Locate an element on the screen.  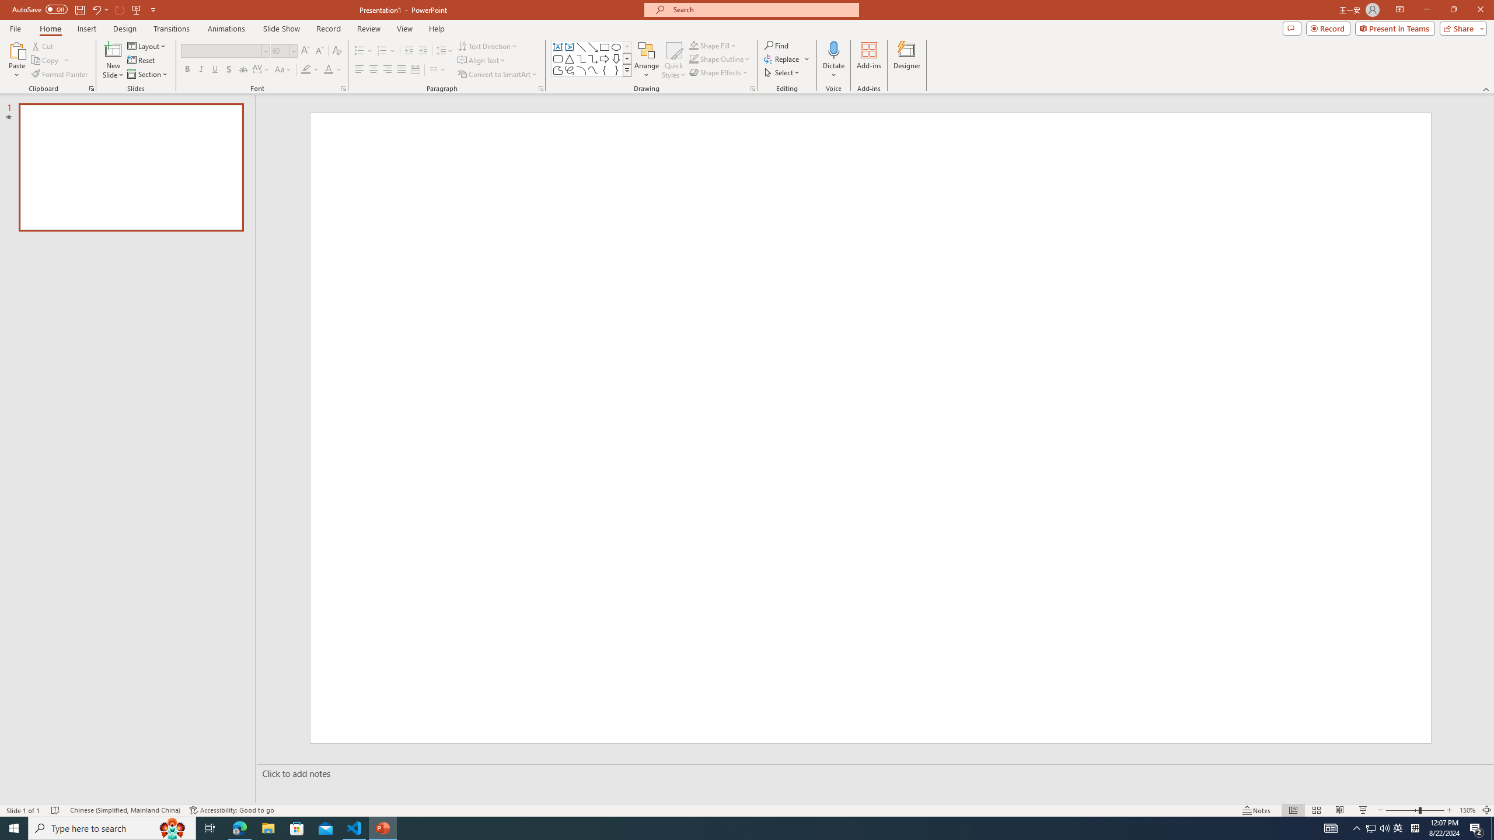
Row Down is located at coordinates (627, 58).